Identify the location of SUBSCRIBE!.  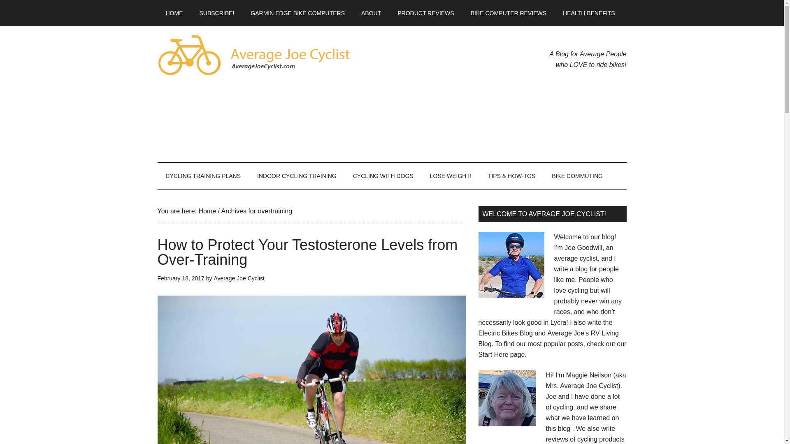
(216, 13).